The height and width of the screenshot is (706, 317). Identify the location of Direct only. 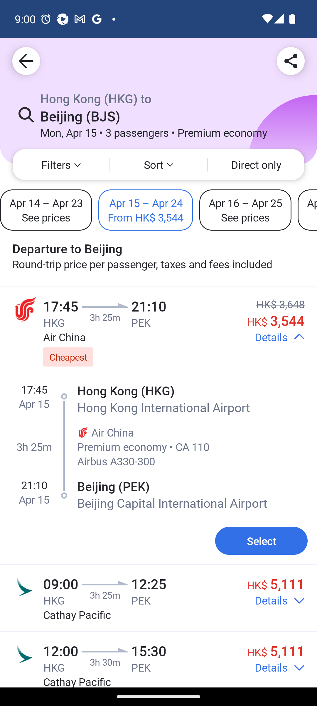
(256, 165).